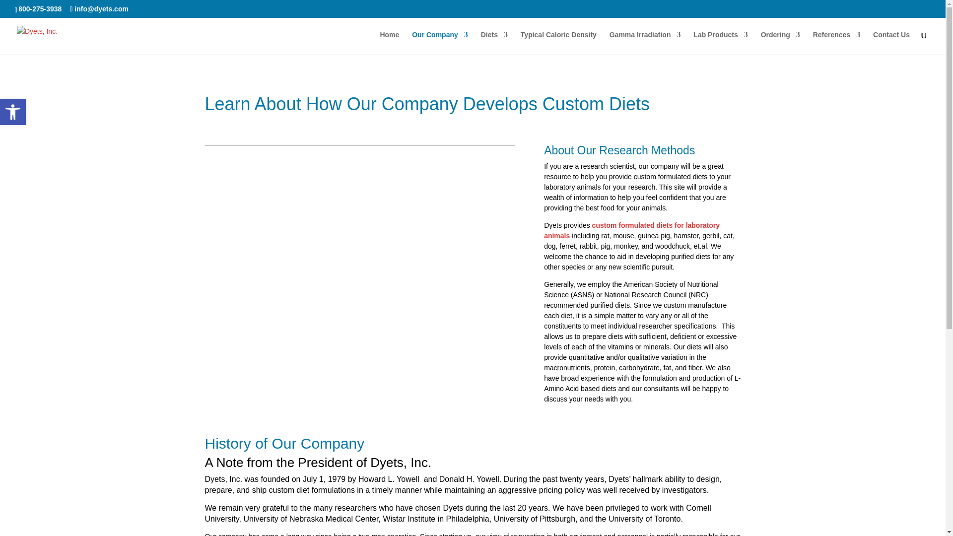 This screenshot has height=536, width=953. Describe the element at coordinates (440, 43) in the screenshot. I see `Our Company` at that location.